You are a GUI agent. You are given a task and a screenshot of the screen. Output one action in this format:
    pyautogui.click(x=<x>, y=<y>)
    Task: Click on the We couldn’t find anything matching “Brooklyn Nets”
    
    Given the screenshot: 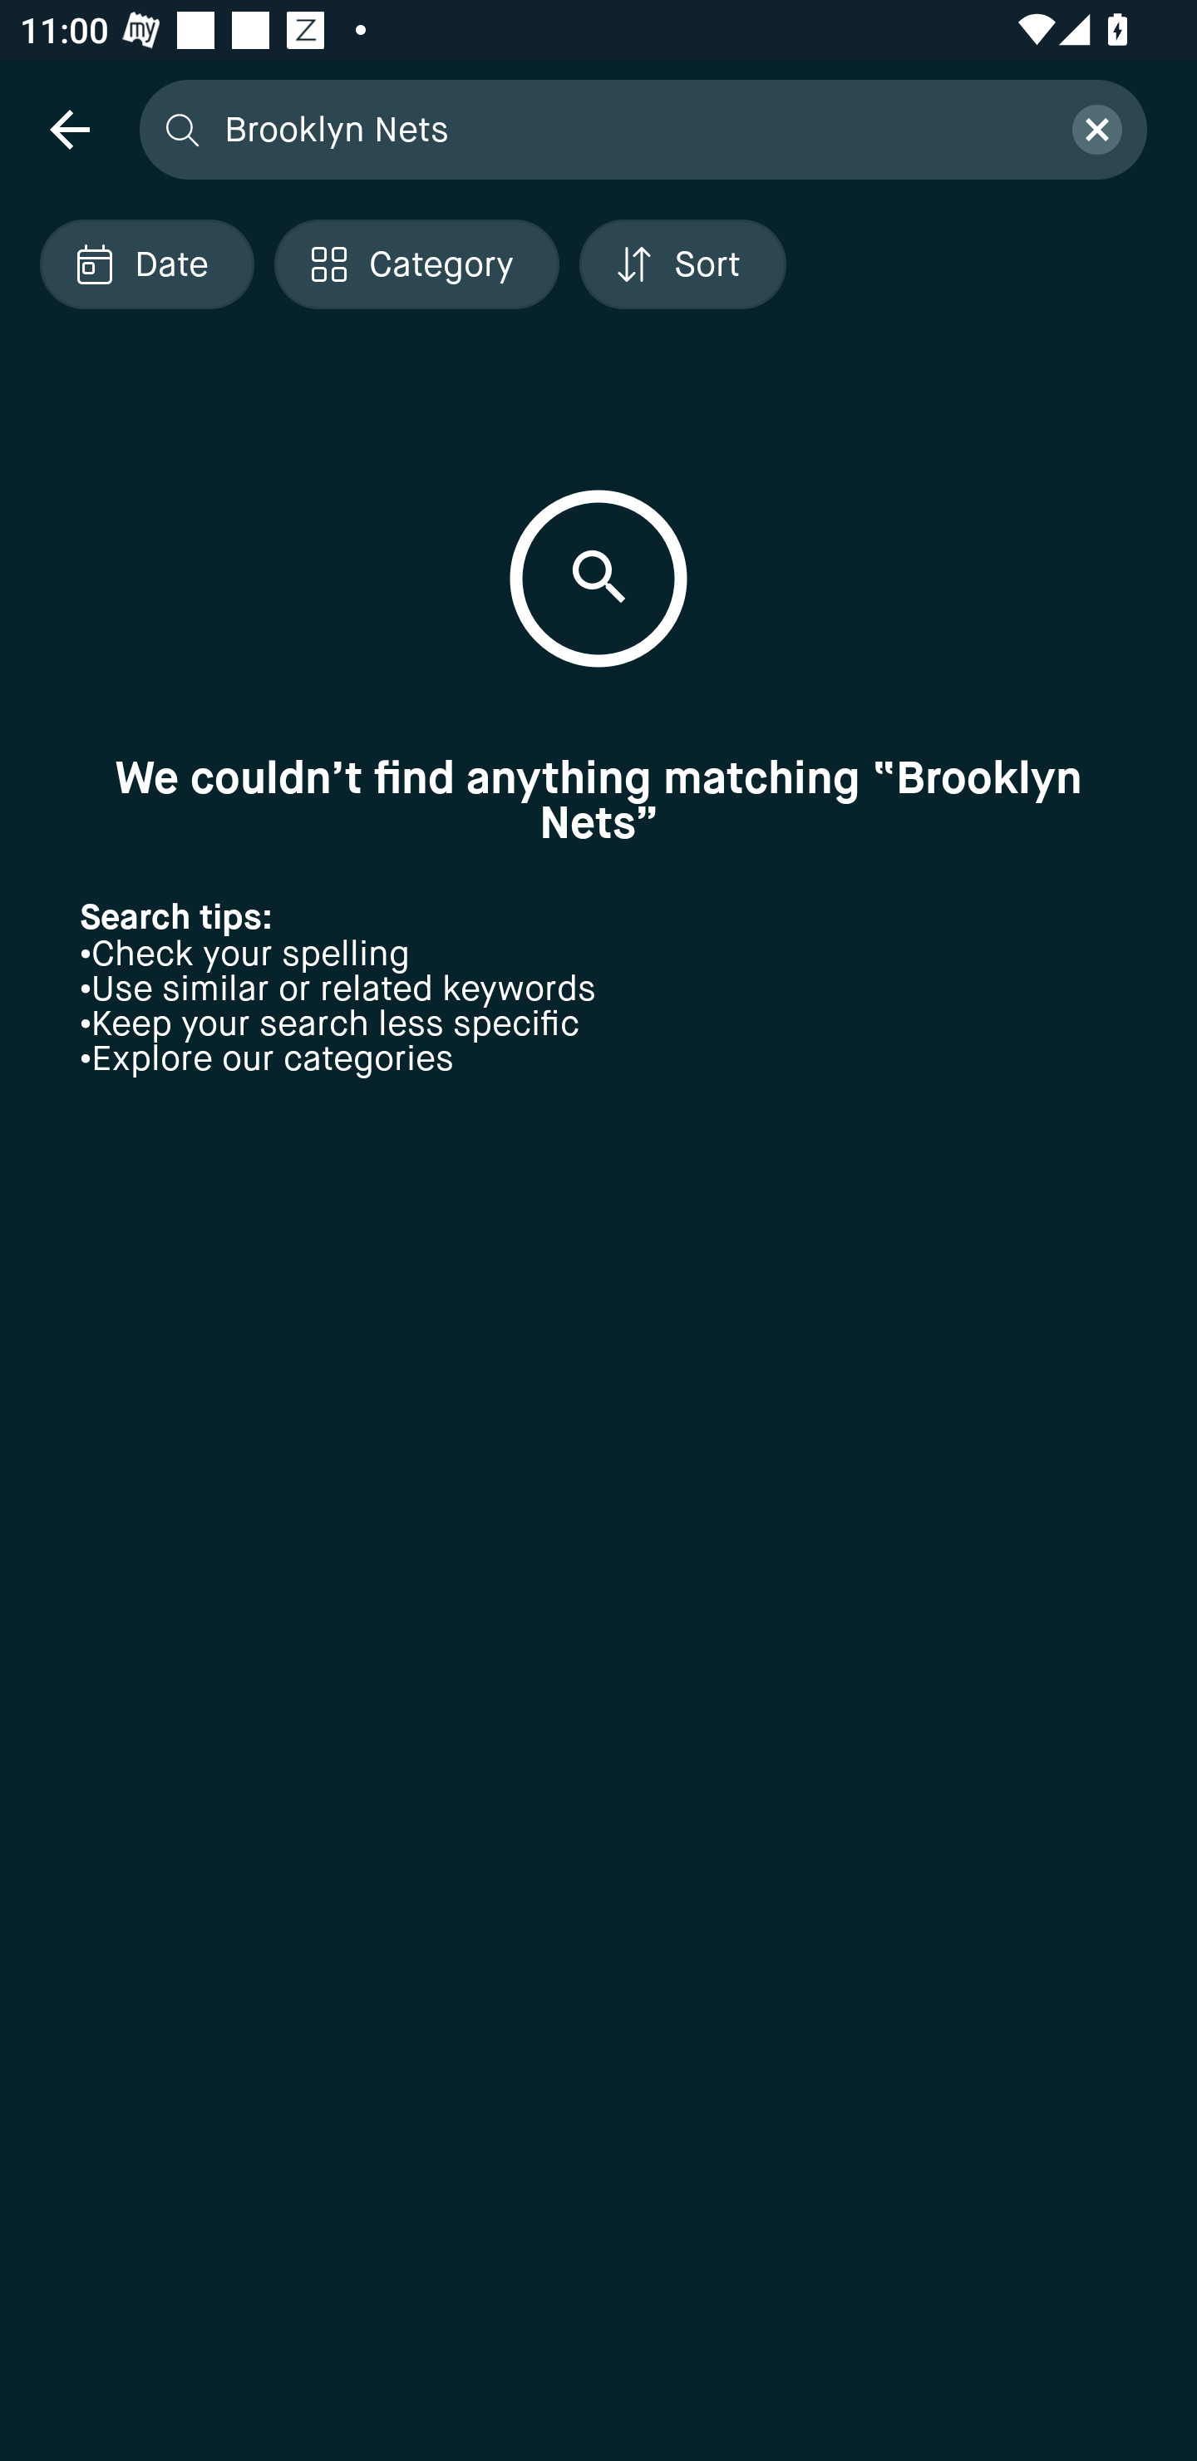 What is the action you would take?
    pyautogui.click(x=598, y=800)
    